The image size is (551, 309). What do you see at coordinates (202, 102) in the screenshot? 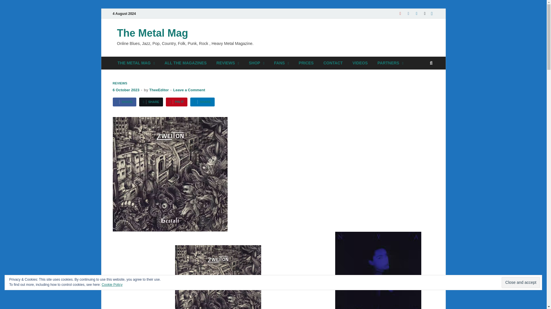
I see `SHARE` at bounding box center [202, 102].